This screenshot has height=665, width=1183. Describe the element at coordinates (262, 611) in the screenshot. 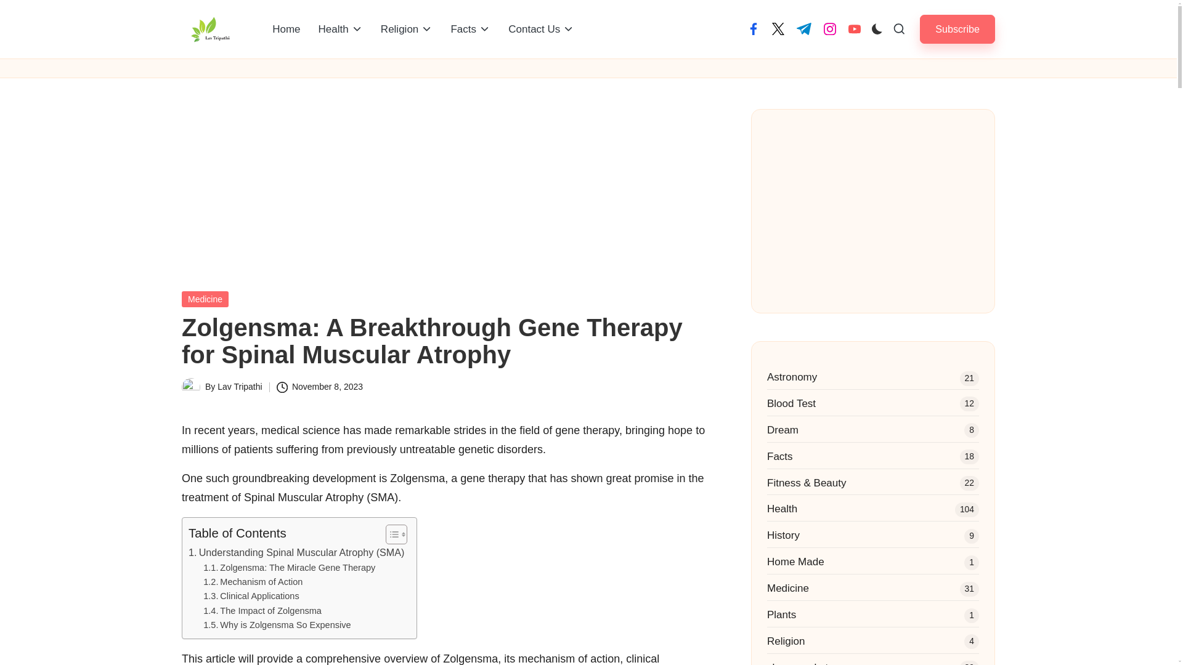

I see `The Impact of Zolgensma` at that location.